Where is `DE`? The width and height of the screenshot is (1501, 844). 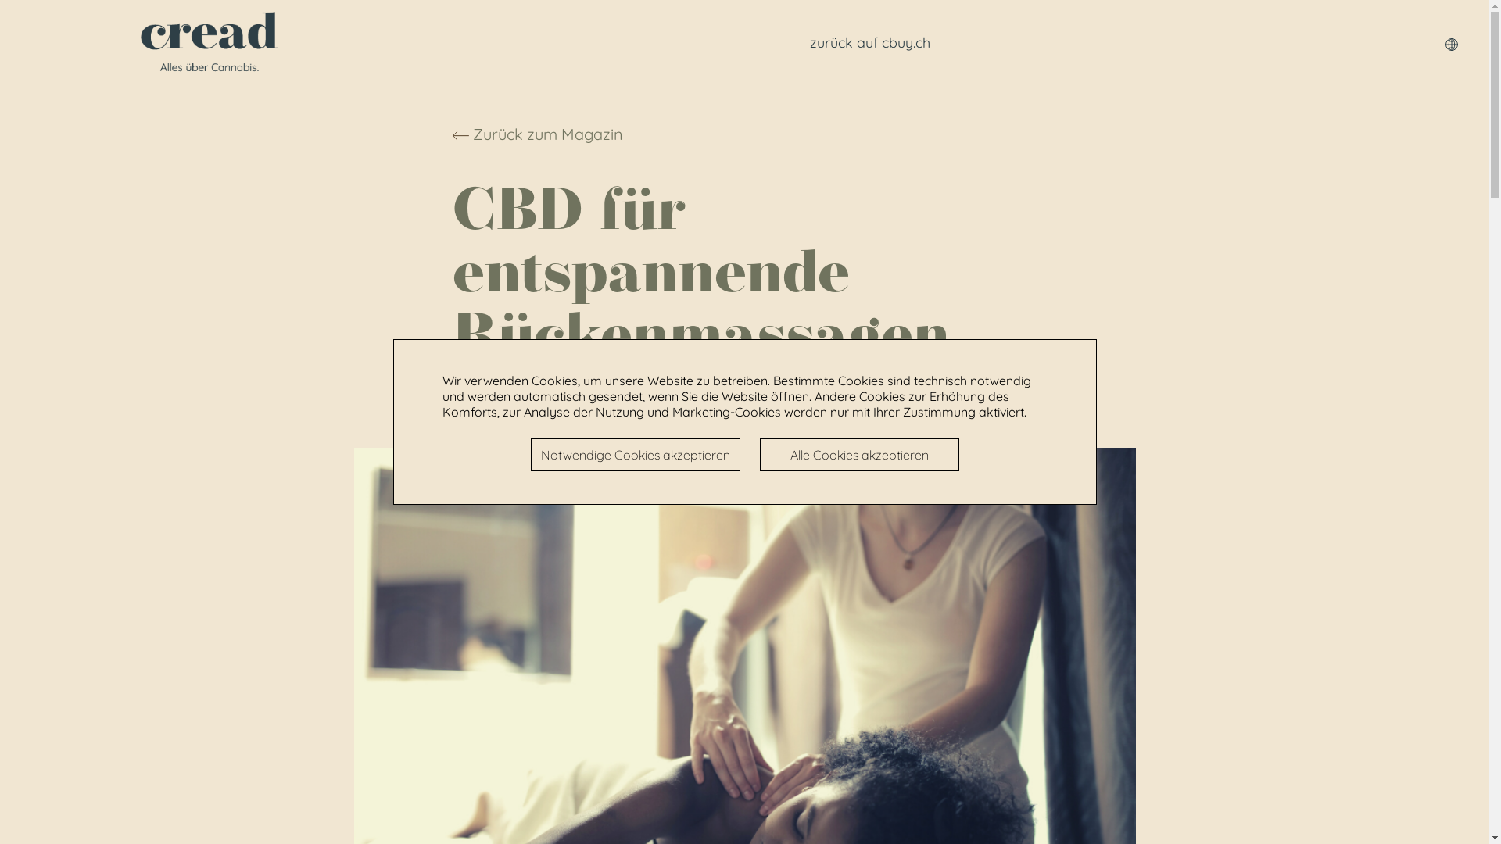
DE is located at coordinates (1448, 44).